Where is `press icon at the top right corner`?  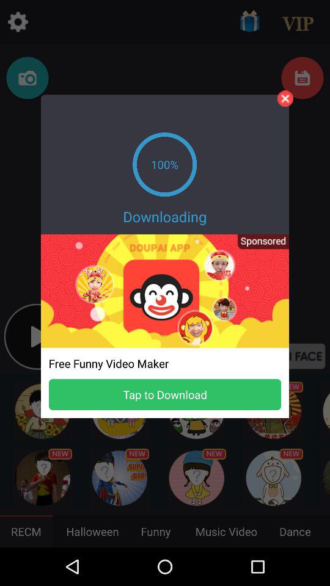 press icon at the top right corner is located at coordinates (285, 98).